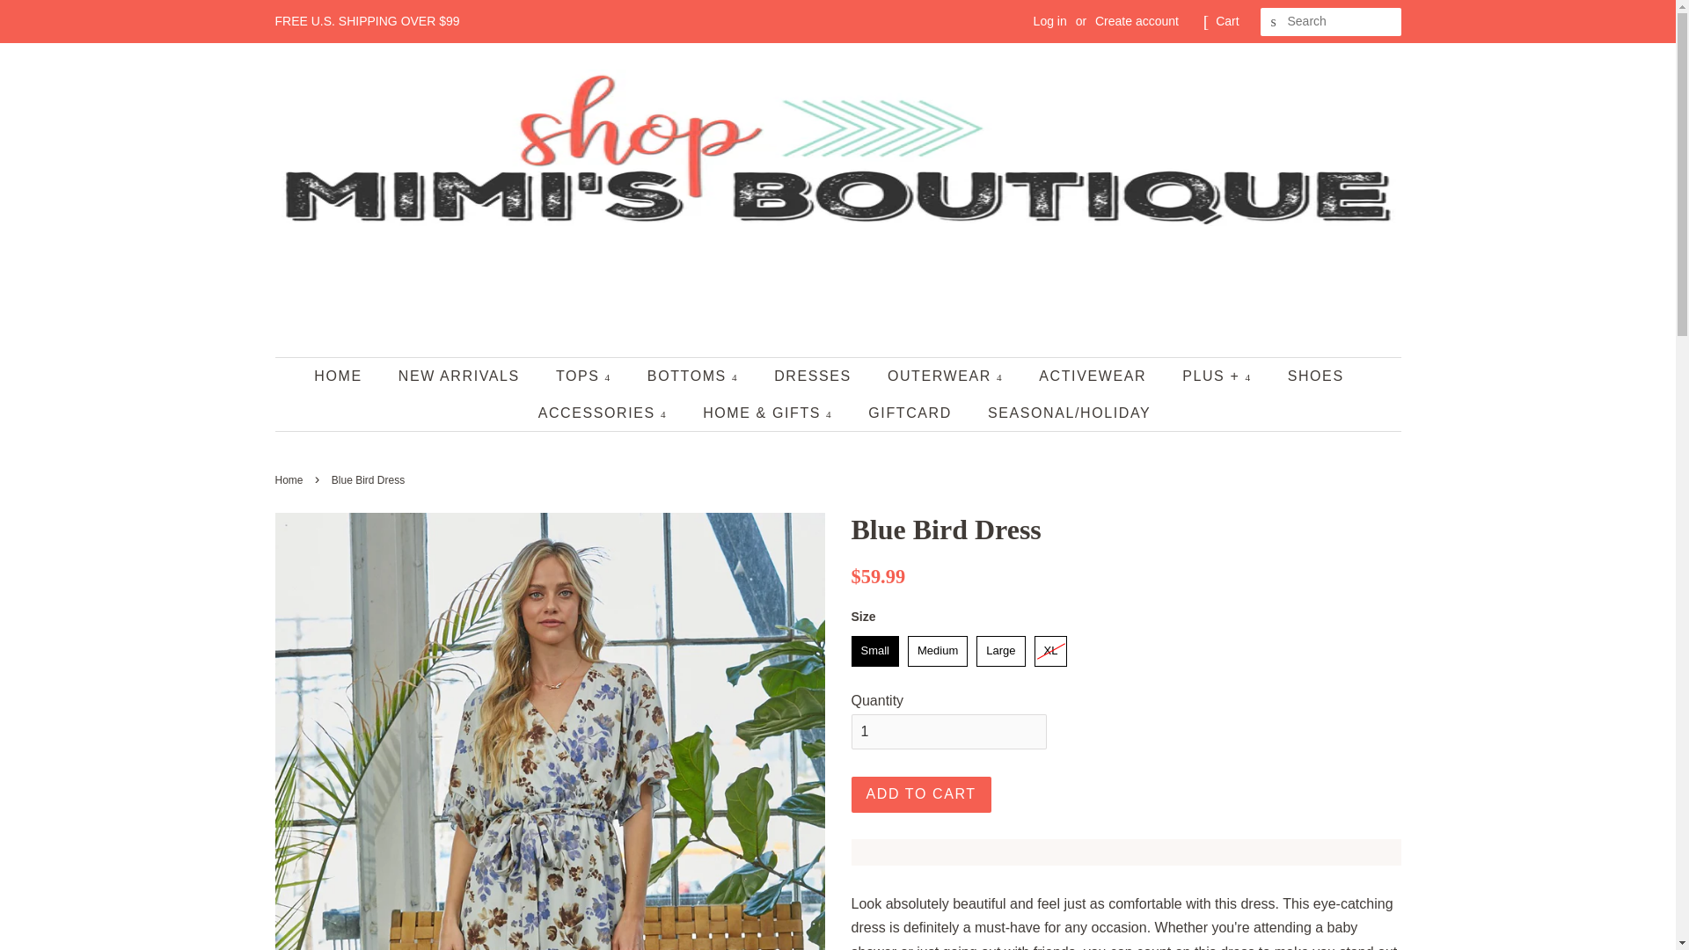 The height and width of the screenshot is (950, 1689). Describe the element at coordinates (1274, 22) in the screenshot. I see `SEARCH` at that location.